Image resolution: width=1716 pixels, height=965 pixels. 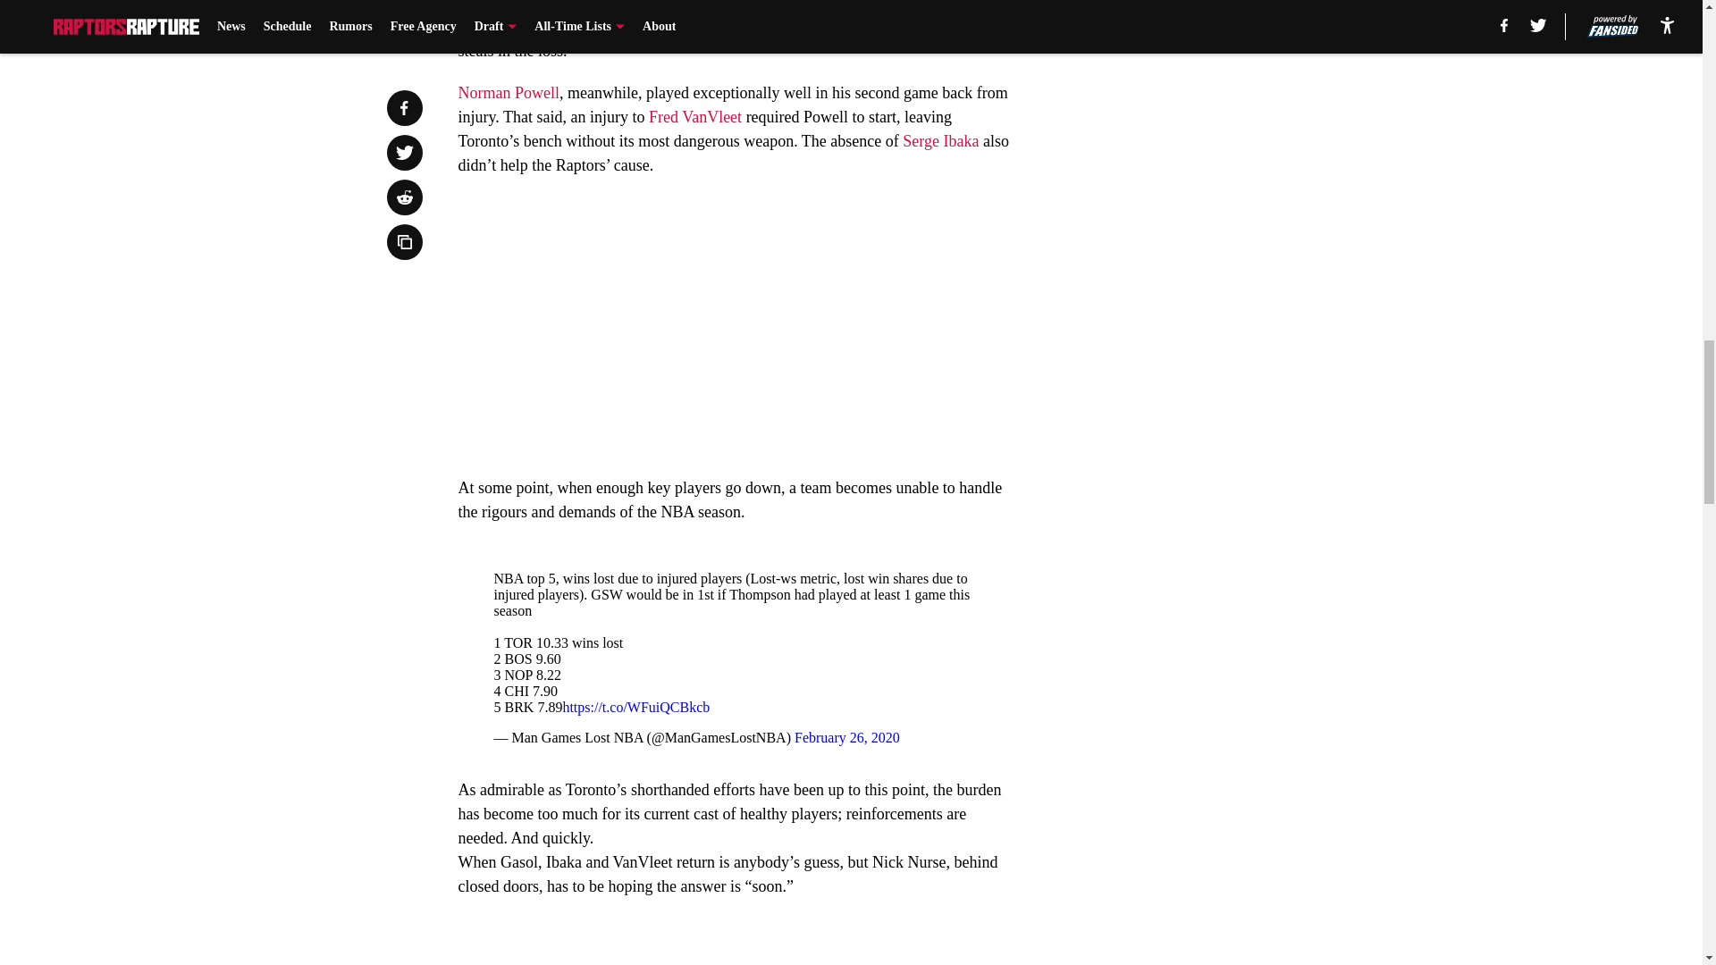 What do you see at coordinates (508, 93) in the screenshot?
I see `Norman Powell` at bounding box center [508, 93].